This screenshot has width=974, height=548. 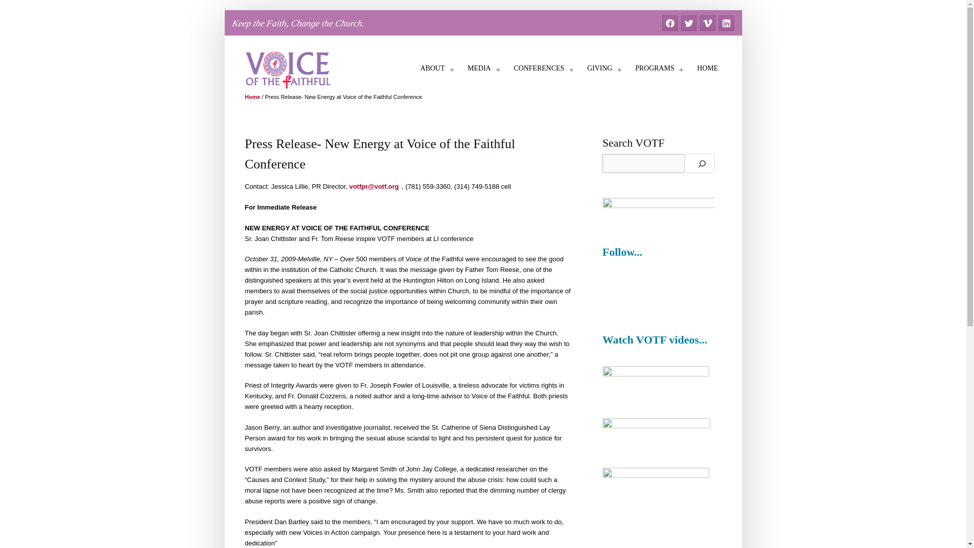 I want to click on Twitter, so click(x=689, y=23).